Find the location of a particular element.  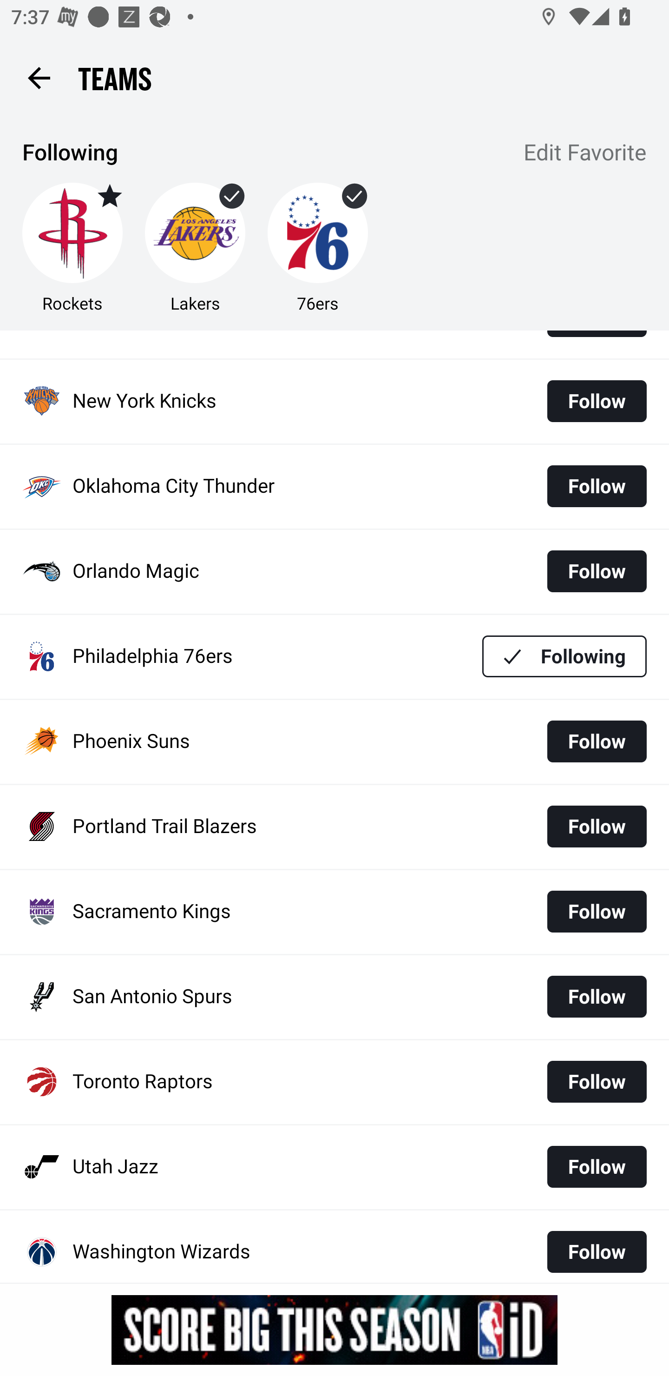

g5nqqygr7owph is located at coordinates (334, 1330).